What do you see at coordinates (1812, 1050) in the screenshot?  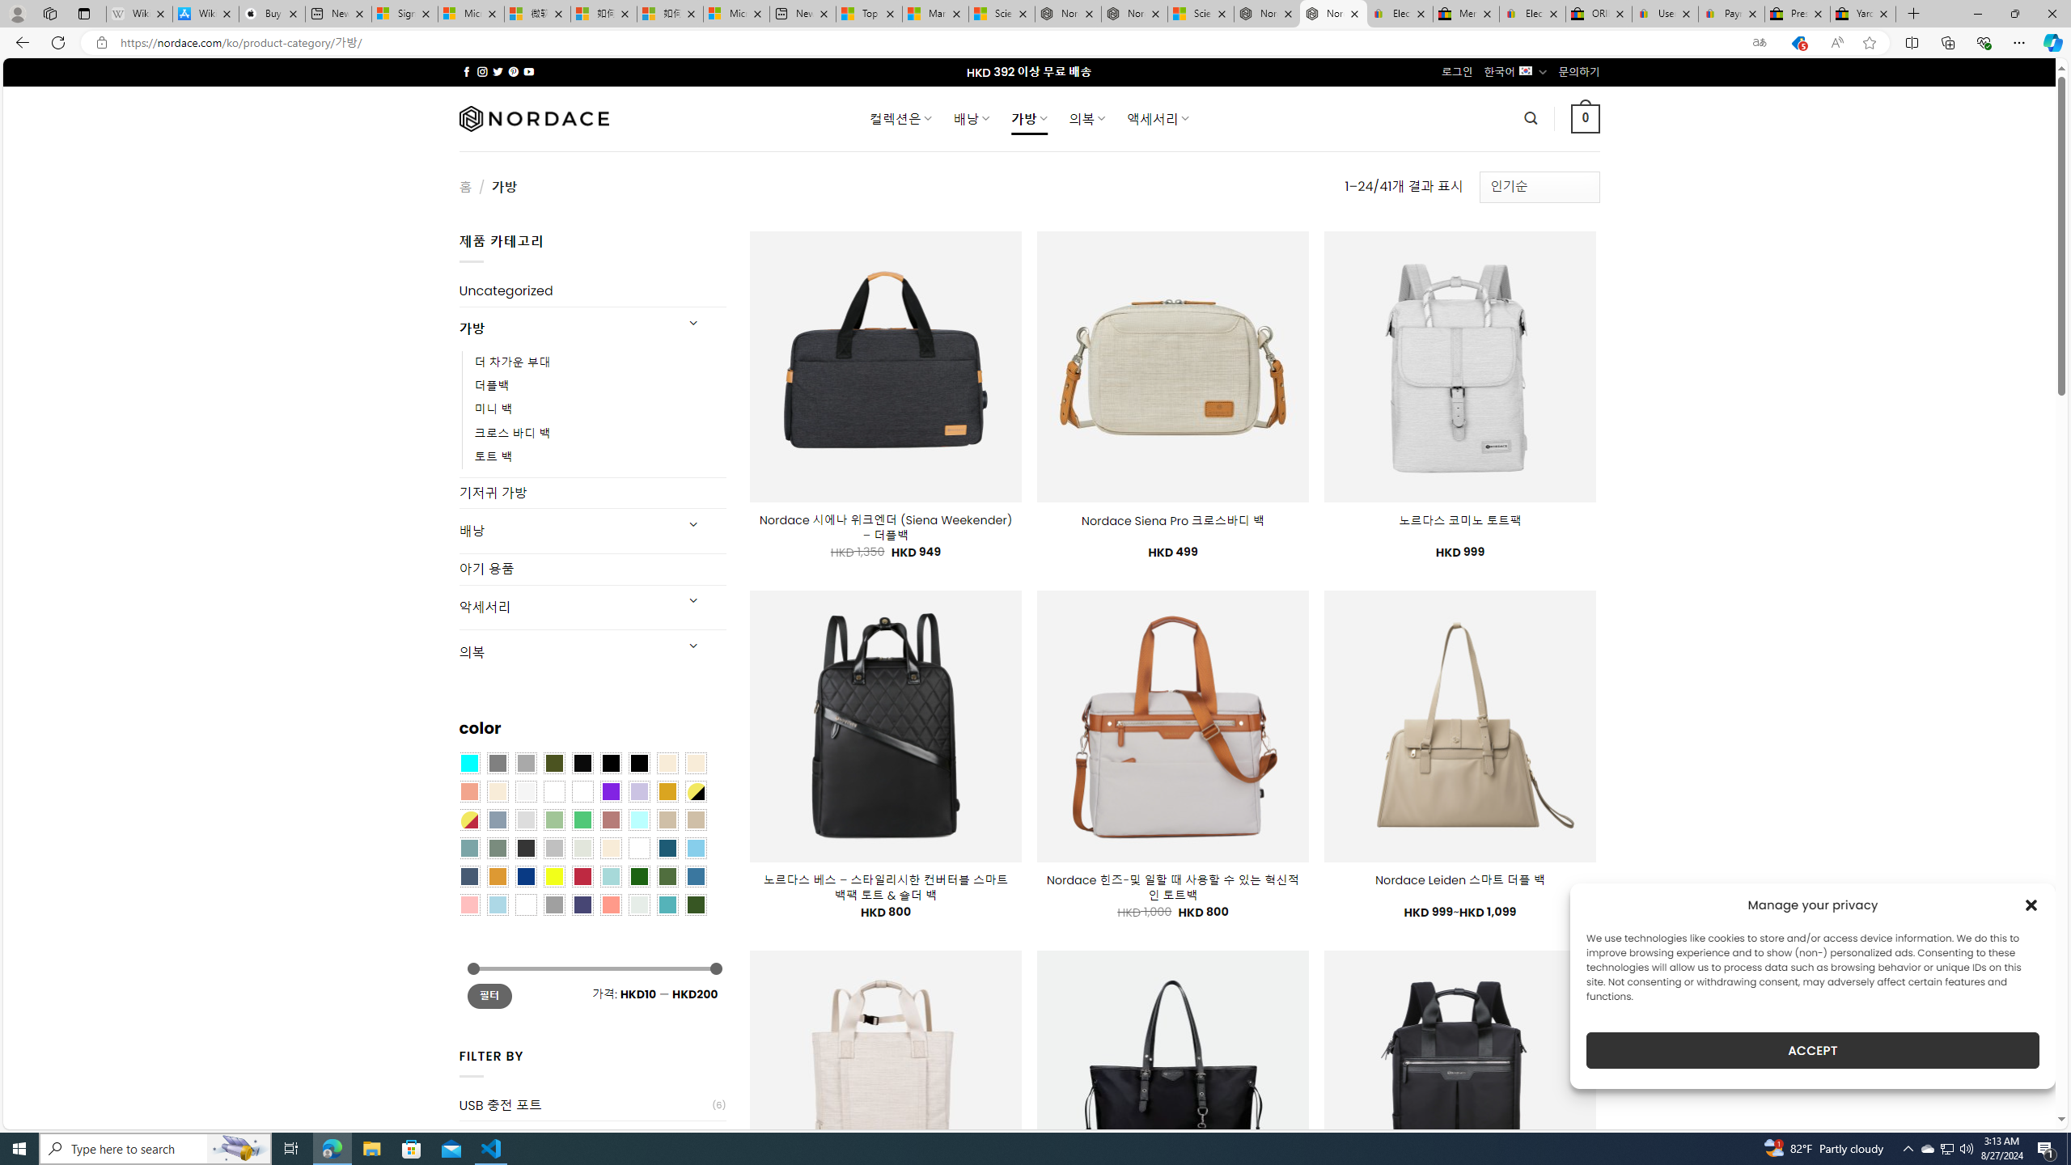 I see `ACCEPT` at bounding box center [1812, 1050].